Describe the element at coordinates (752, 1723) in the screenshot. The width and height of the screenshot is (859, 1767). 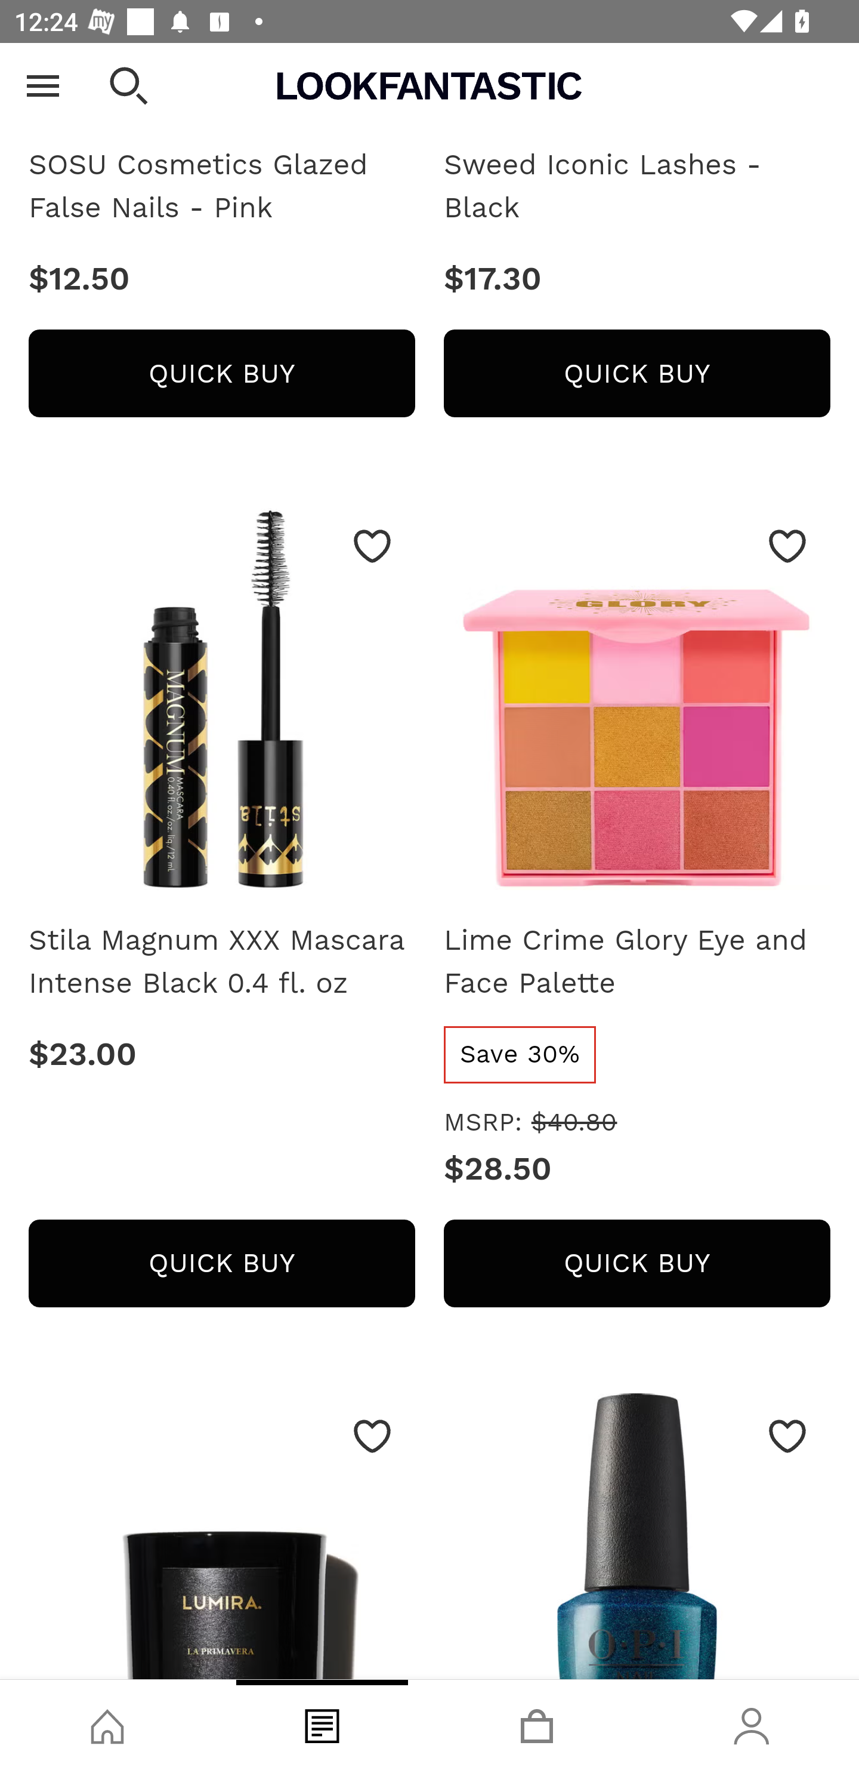
I see `Account, tab, 4 of 4` at that location.